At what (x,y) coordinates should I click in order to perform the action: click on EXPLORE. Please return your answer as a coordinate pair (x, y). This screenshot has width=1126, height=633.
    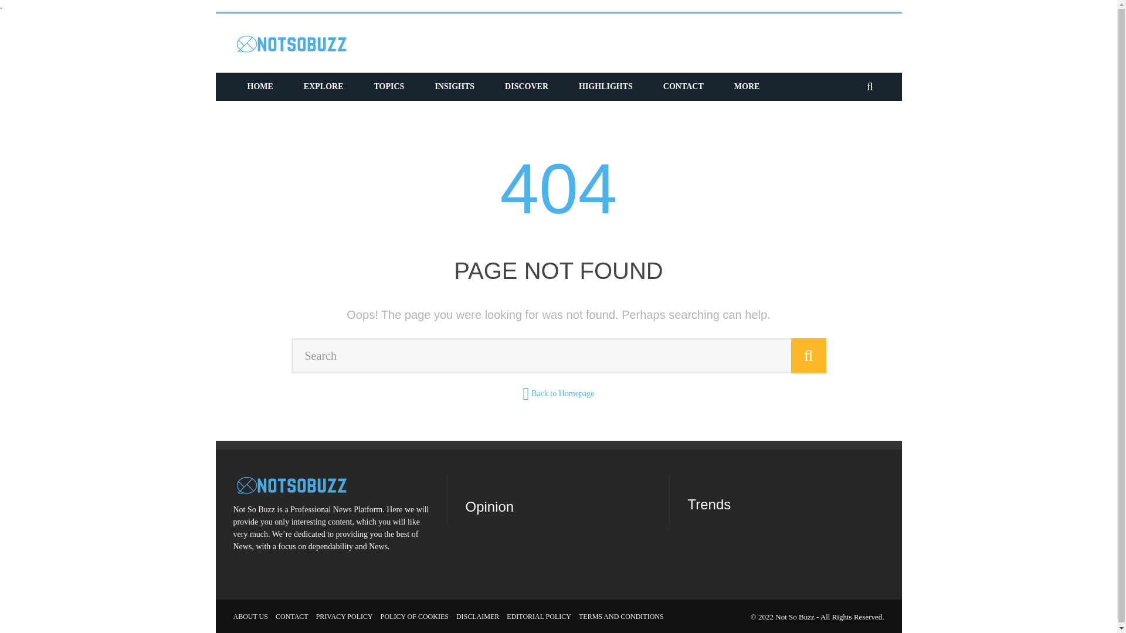
    Looking at the image, I should click on (324, 87).